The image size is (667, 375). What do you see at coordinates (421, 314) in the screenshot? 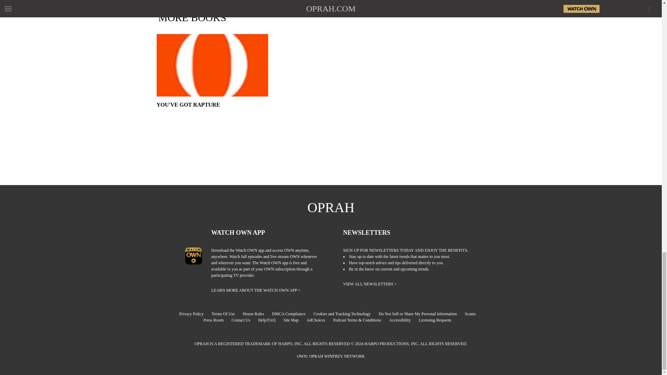
I see `Do Not Sell or Share My Personal Information` at bounding box center [421, 314].